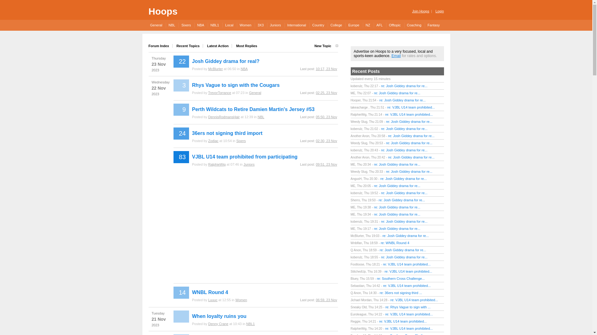 This screenshot has height=335, width=597. What do you see at coordinates (253, 109) in the screenshot?
I see `Perth Wildcats to Retire Damien Martin's Jersey #53` at bounding box center [253, 109].